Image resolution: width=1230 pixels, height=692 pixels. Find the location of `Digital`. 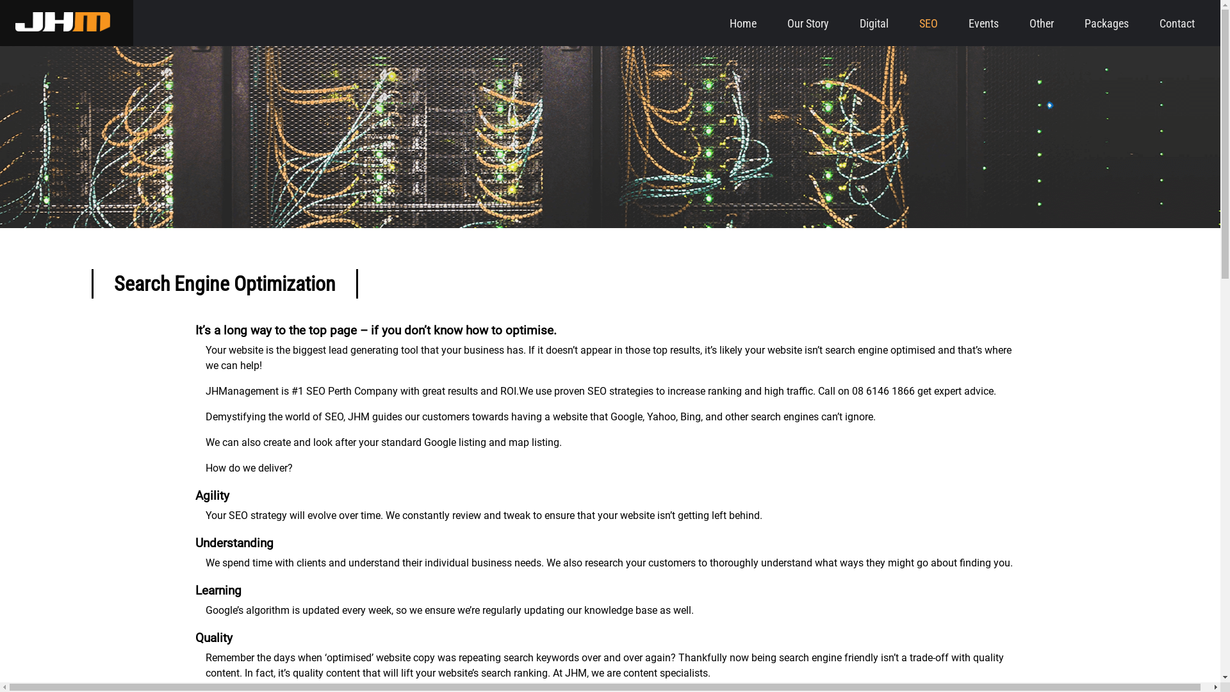

Digital is located at coordinates (874, 23).